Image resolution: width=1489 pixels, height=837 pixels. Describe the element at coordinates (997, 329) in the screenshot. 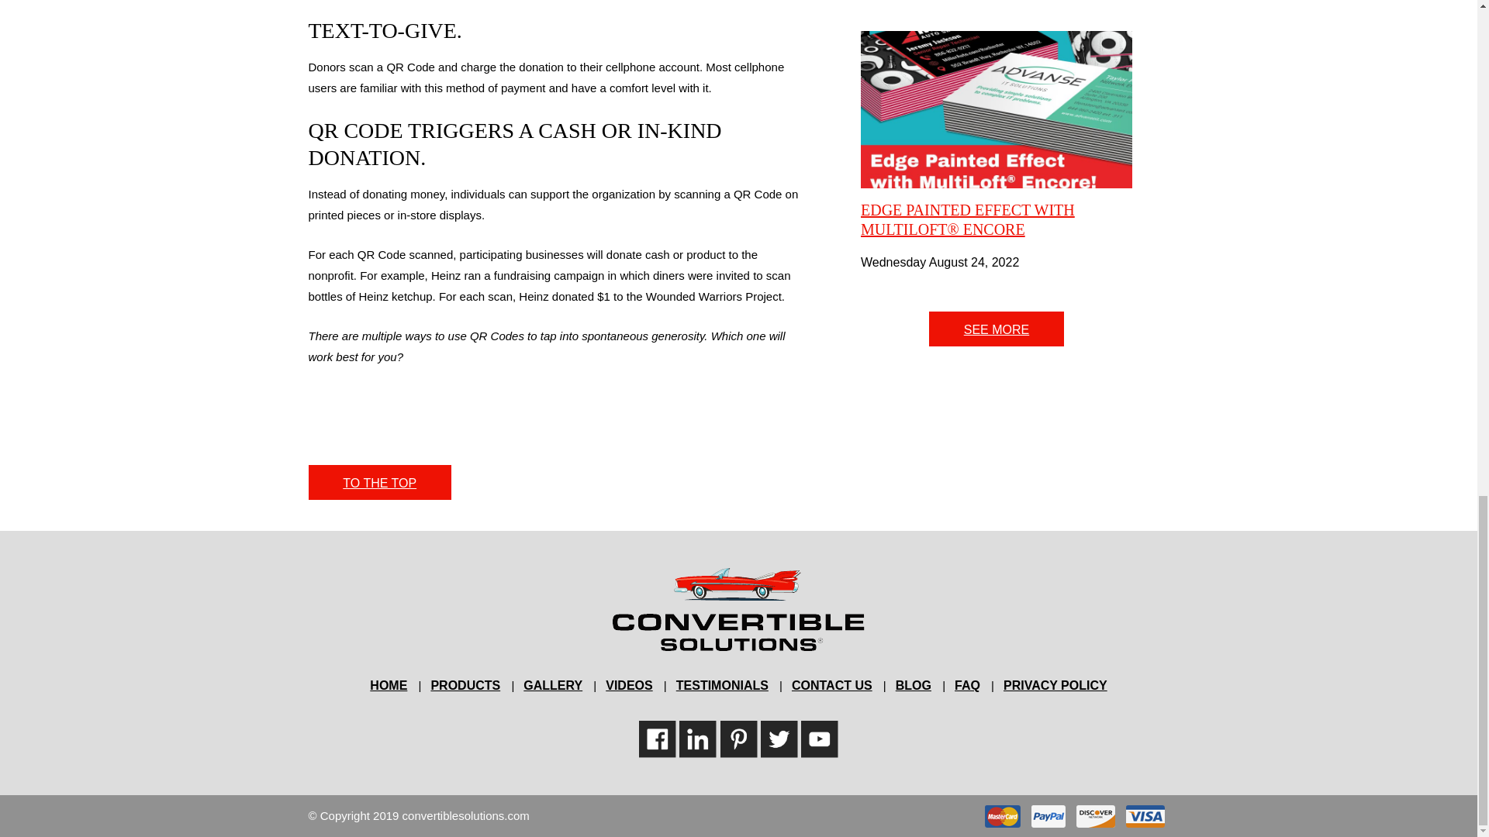

I see `SEE MORE` at that location.